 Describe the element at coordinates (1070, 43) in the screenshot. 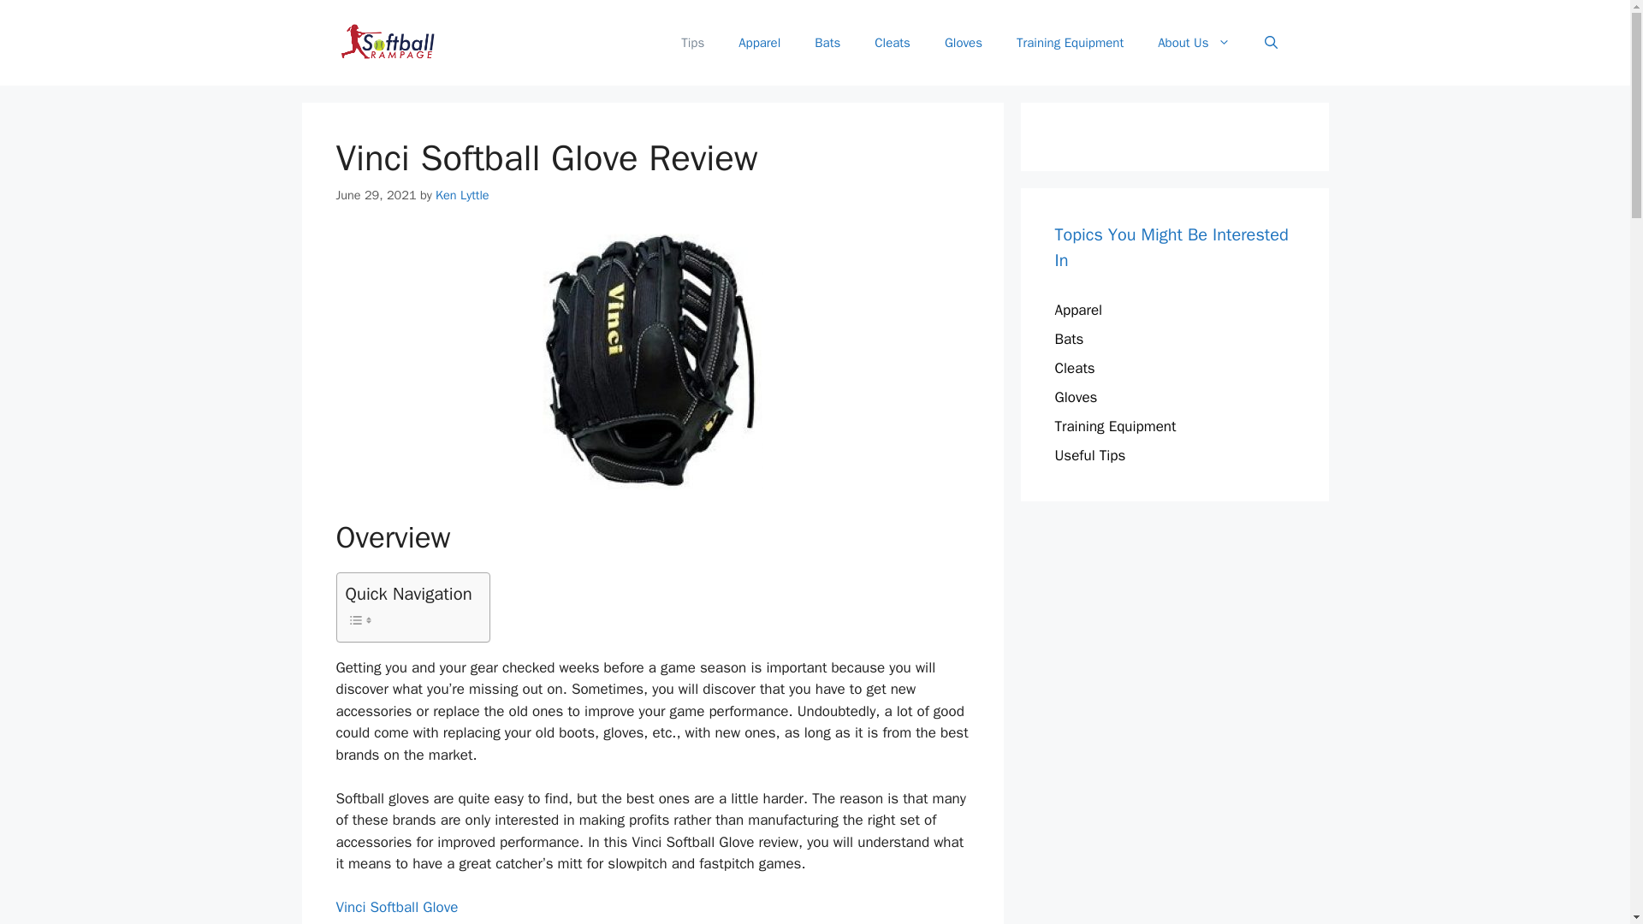

I see `Training Equipment` at that location.